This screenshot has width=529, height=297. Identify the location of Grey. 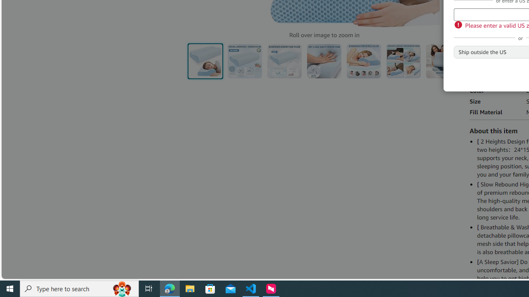
(498, 17).